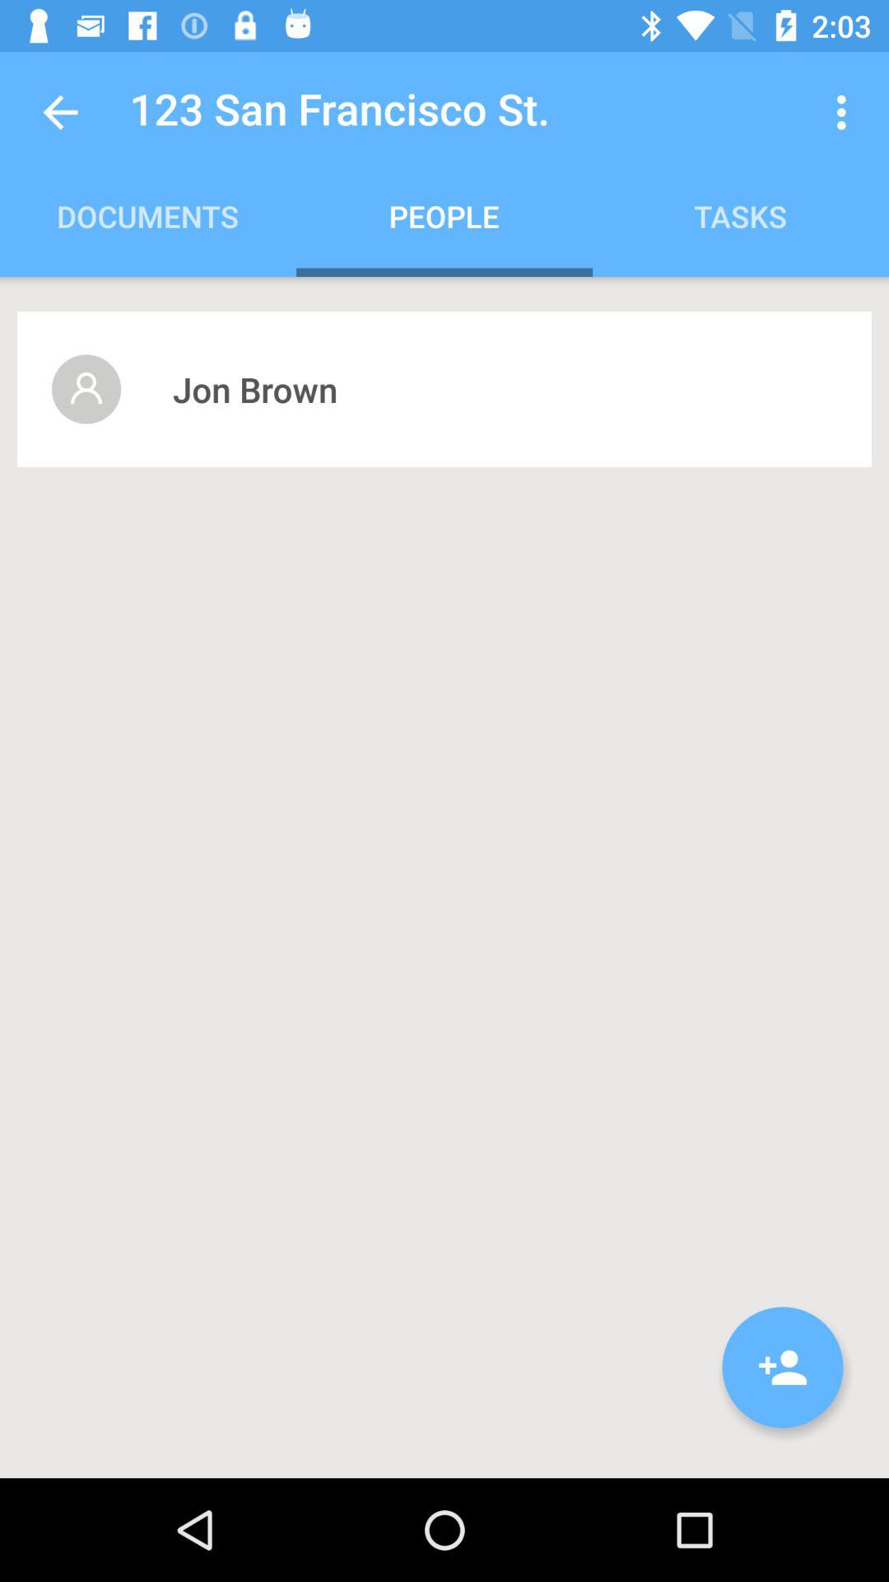  Describe the element at coordinates (846, 112) in the screenshot. I see `launch icon above jon brown item` at that location.